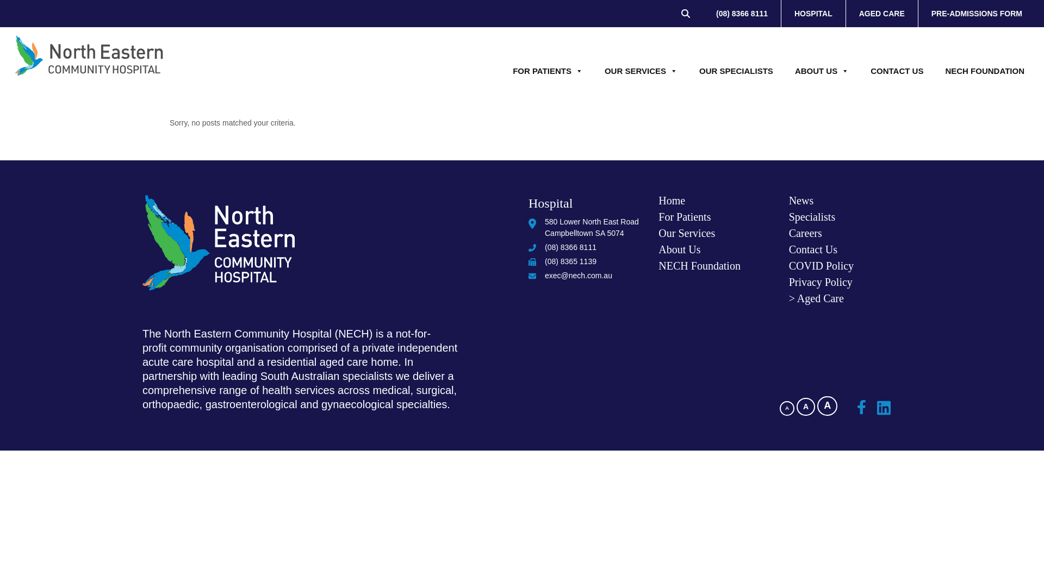 This screenshot has width=1044, height=587. I want to click on Decrease font size, so click(787, 408).